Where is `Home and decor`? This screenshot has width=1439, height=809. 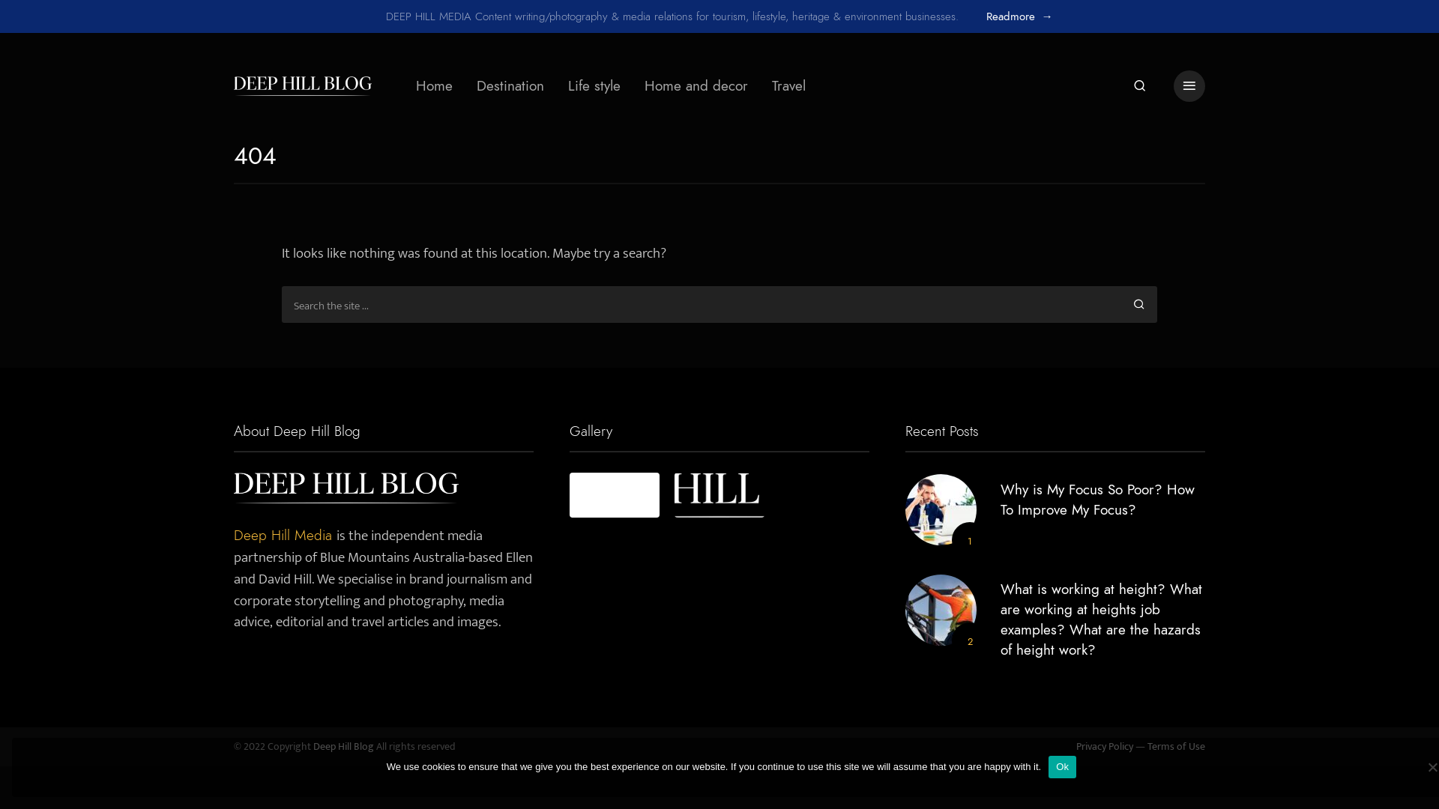 Home and decor is located at coordinates (696, 86).